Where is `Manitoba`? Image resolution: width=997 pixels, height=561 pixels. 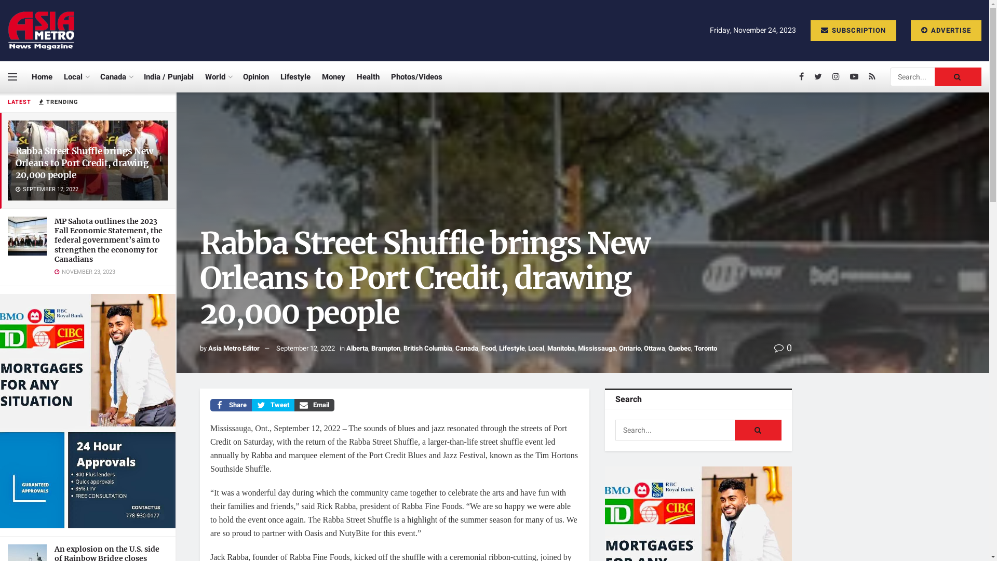 Manitoba is located at coordinates (561, 348).